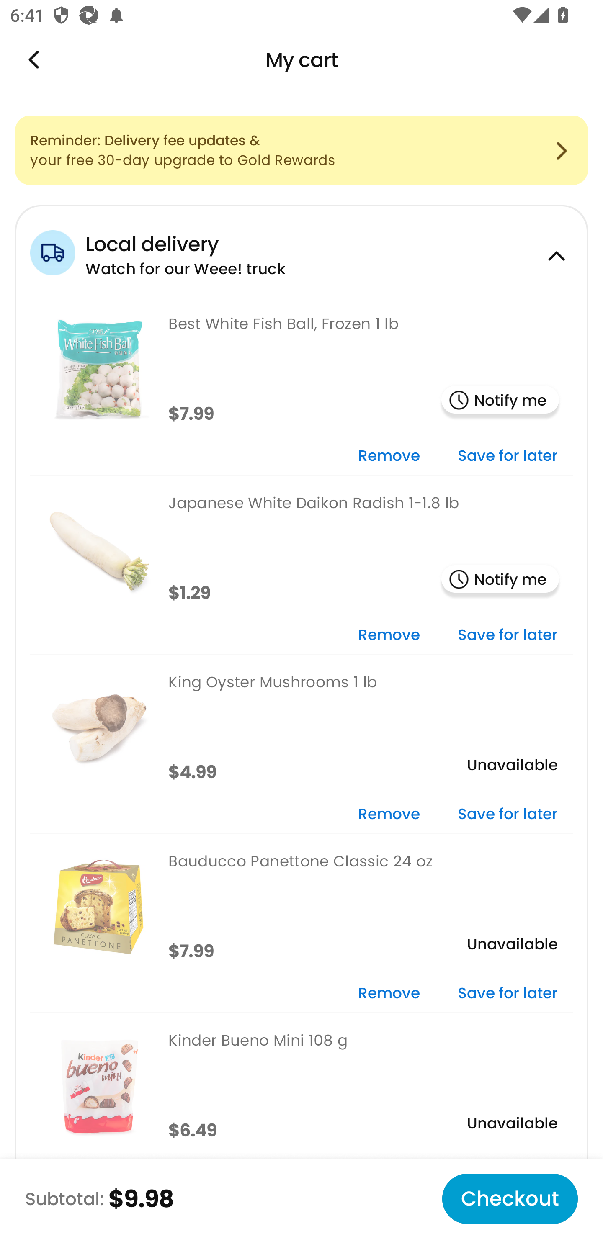 This screenshot has height=1239, width=603. What do you see at coordinates (389, 636) in the screenshot?
I see `Remove` at bounding box center [389, 636].